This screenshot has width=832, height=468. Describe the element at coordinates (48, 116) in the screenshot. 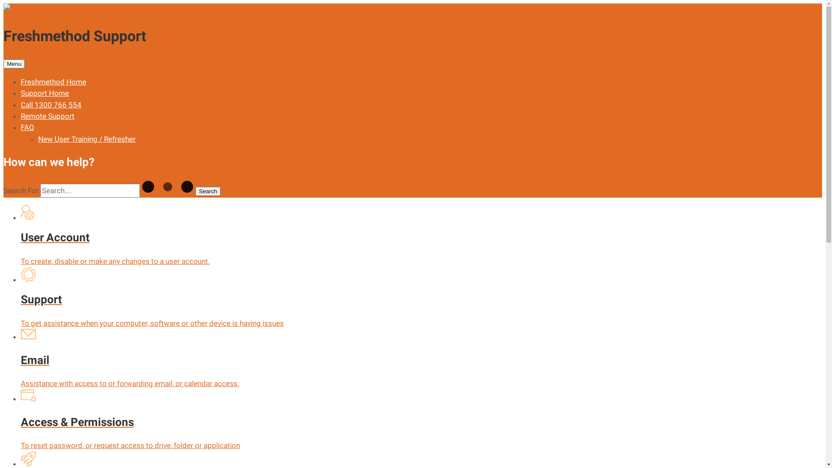

I see `Remote Support` at that location.